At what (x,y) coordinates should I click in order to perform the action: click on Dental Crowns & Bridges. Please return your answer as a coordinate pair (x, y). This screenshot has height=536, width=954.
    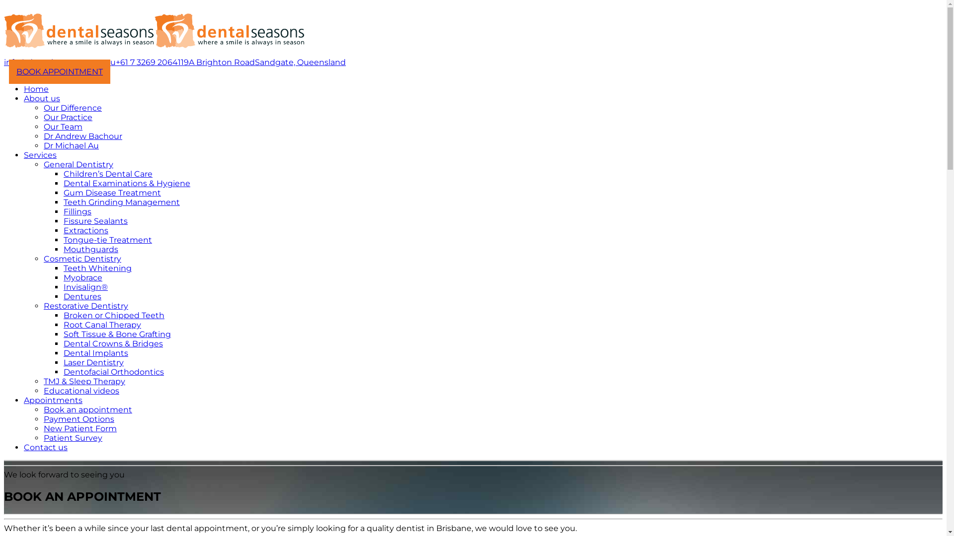
    Looking at the image, I should click on (113, 343).